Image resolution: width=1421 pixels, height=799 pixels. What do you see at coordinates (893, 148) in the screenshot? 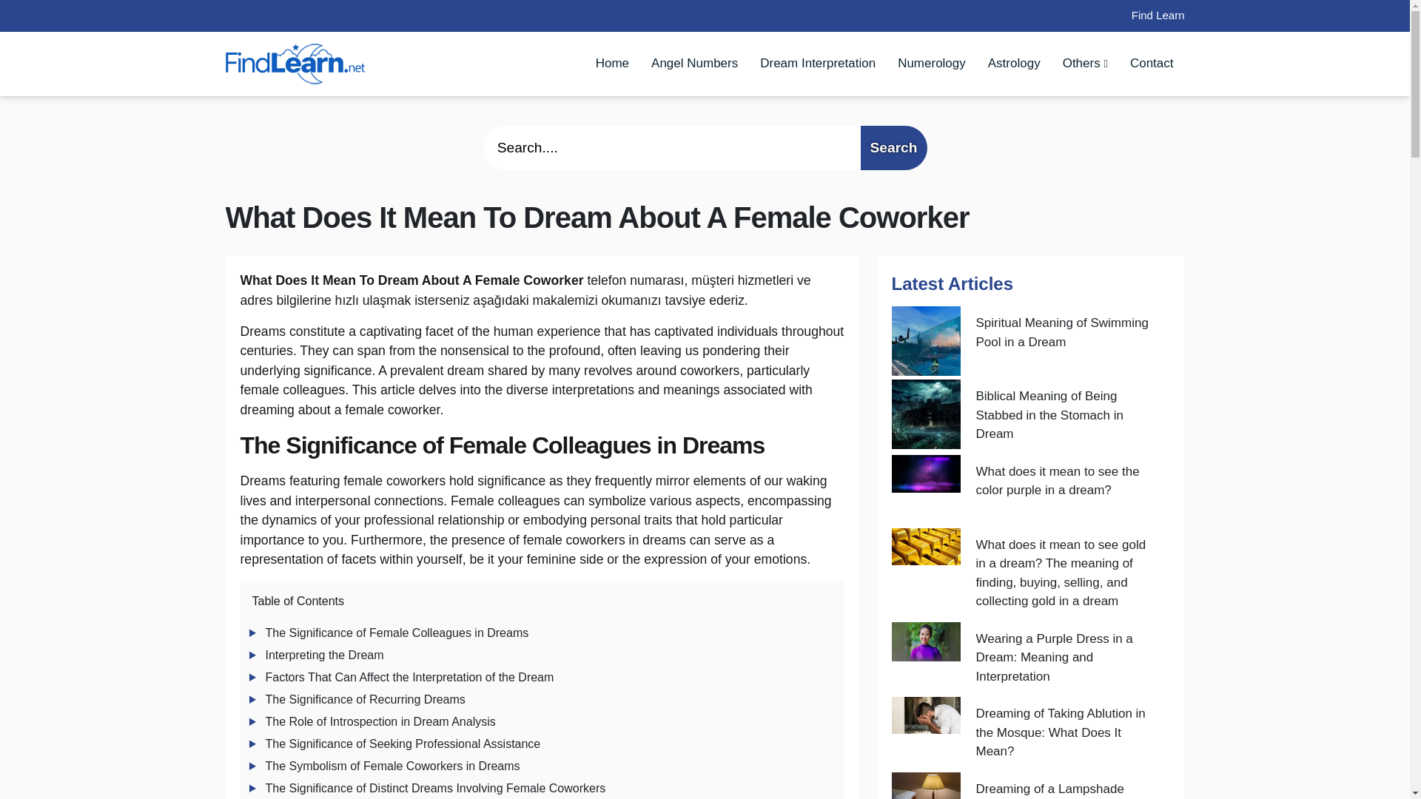
I see `Search` at bounding box center [893, 148].